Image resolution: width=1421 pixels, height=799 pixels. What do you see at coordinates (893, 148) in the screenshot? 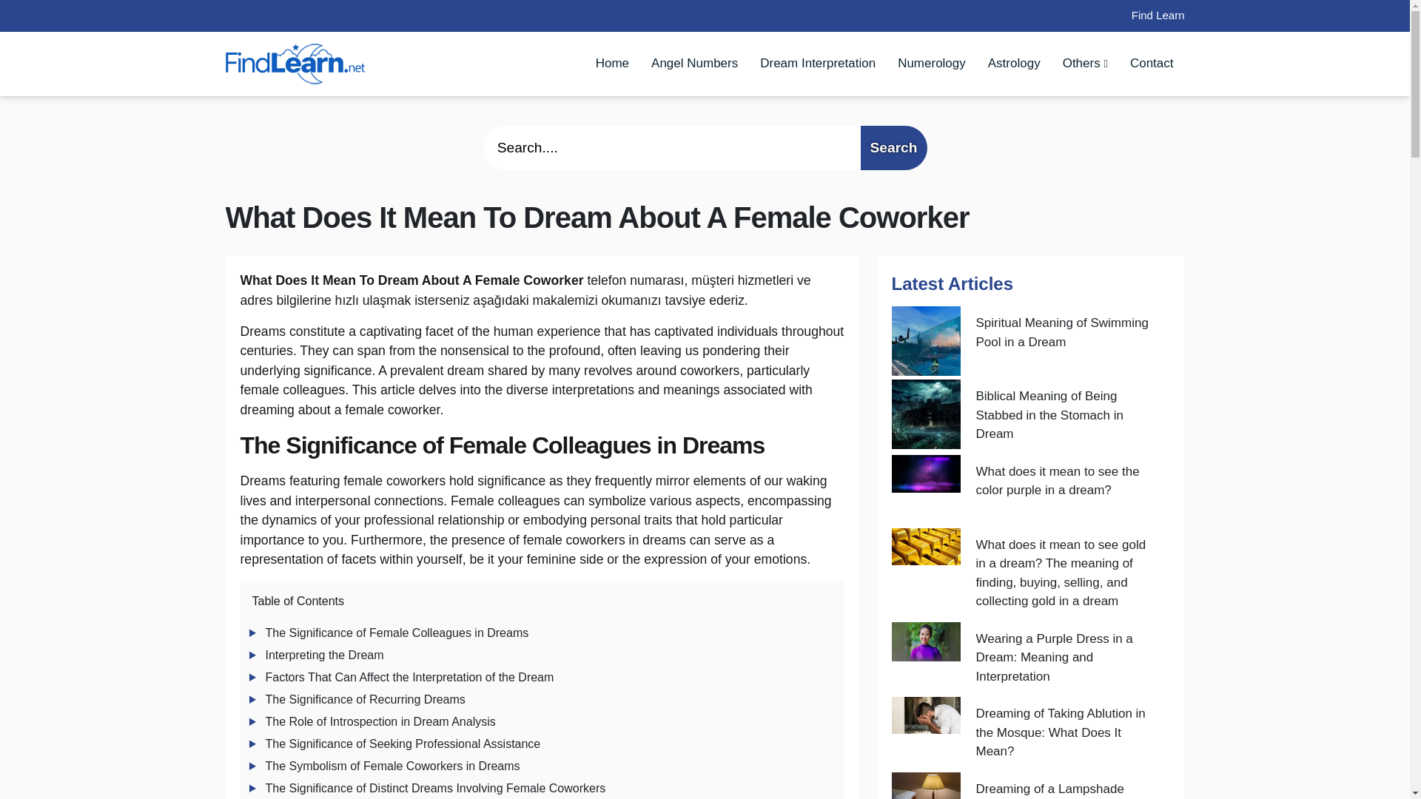
I see `Search` at bounding box center [893, 148].